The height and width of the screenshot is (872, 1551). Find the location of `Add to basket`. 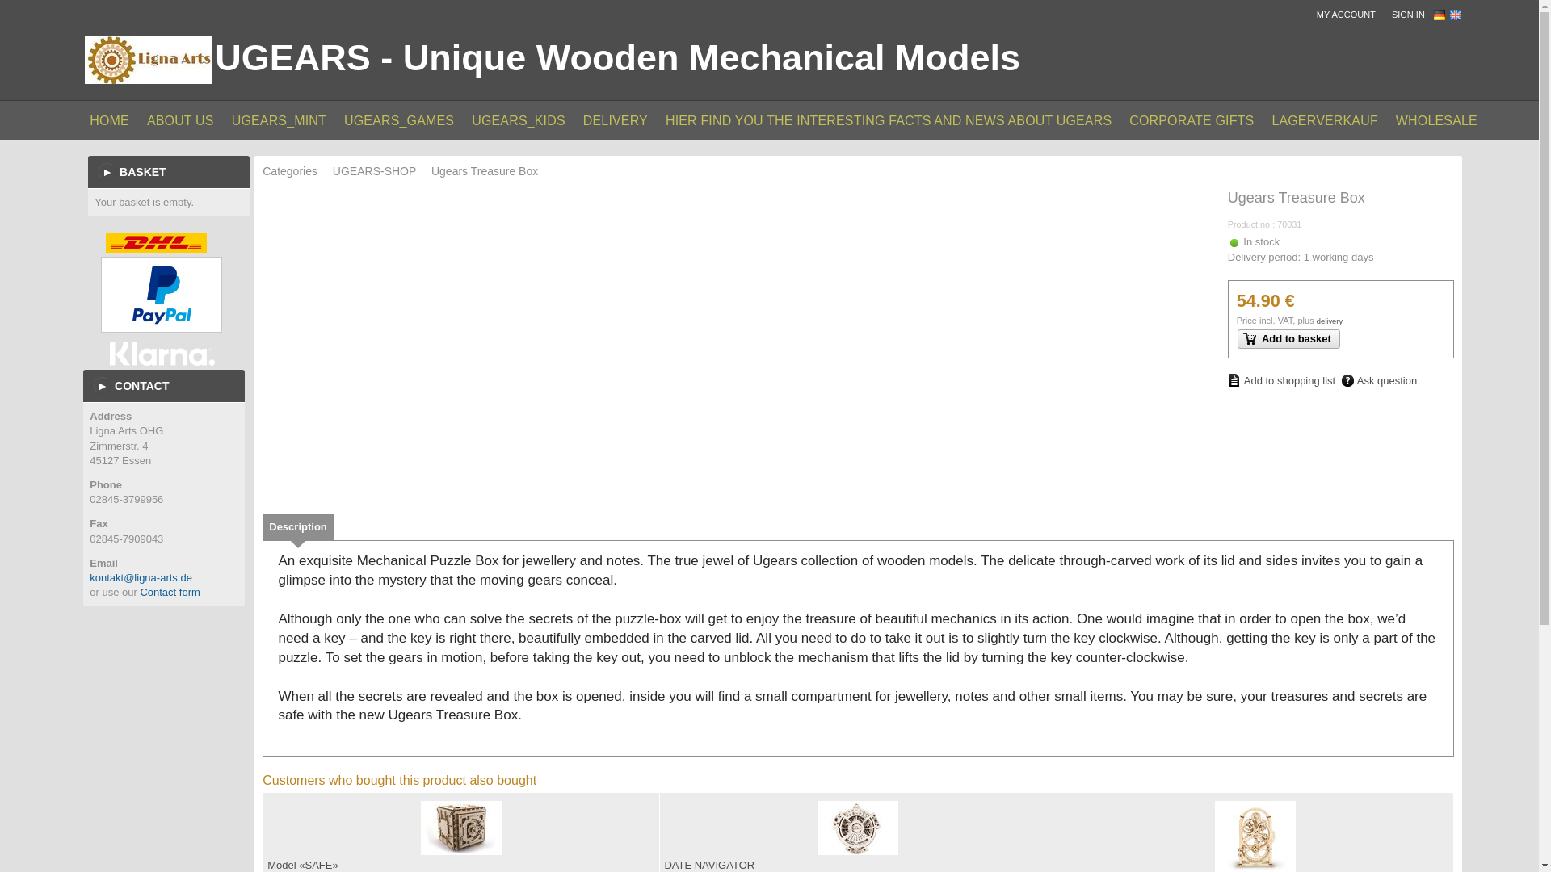

Add to basket is located at coordinates (1288, 339).